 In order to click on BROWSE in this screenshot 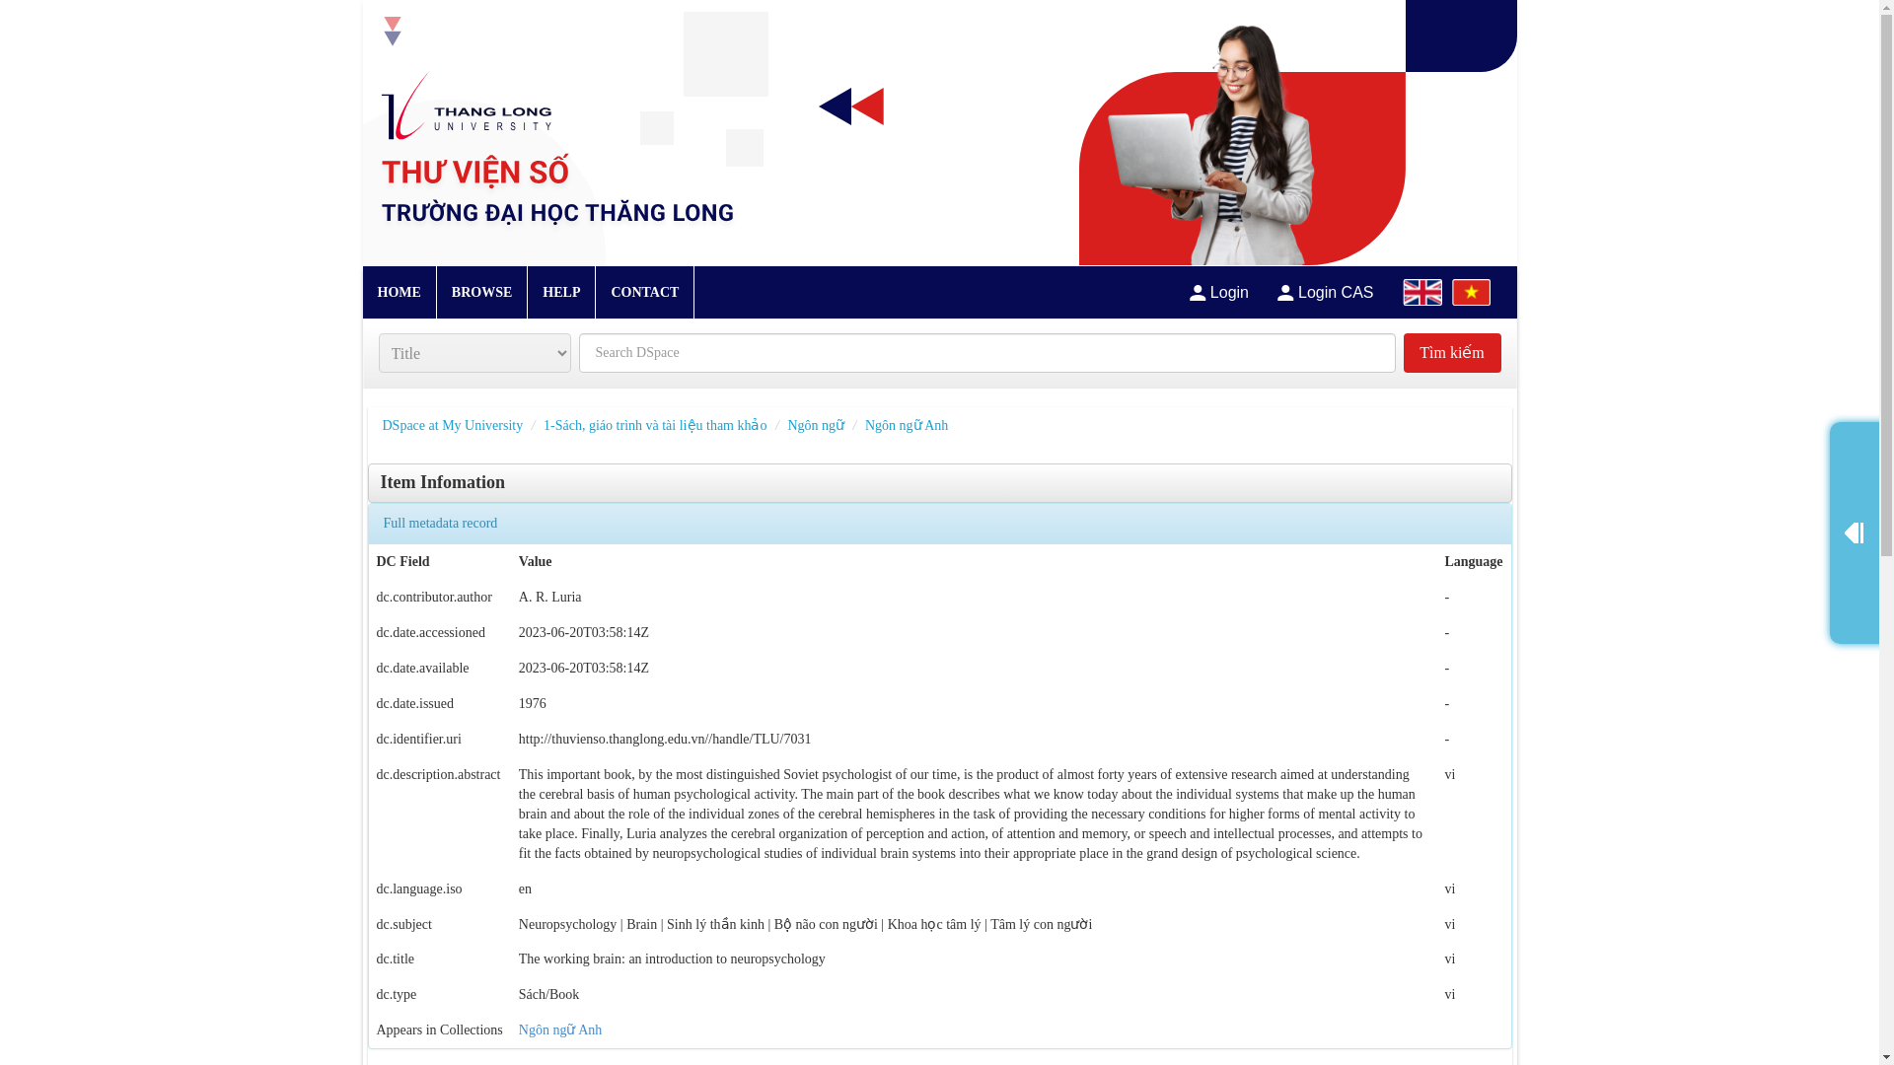, I will do `click(481, 292)`.